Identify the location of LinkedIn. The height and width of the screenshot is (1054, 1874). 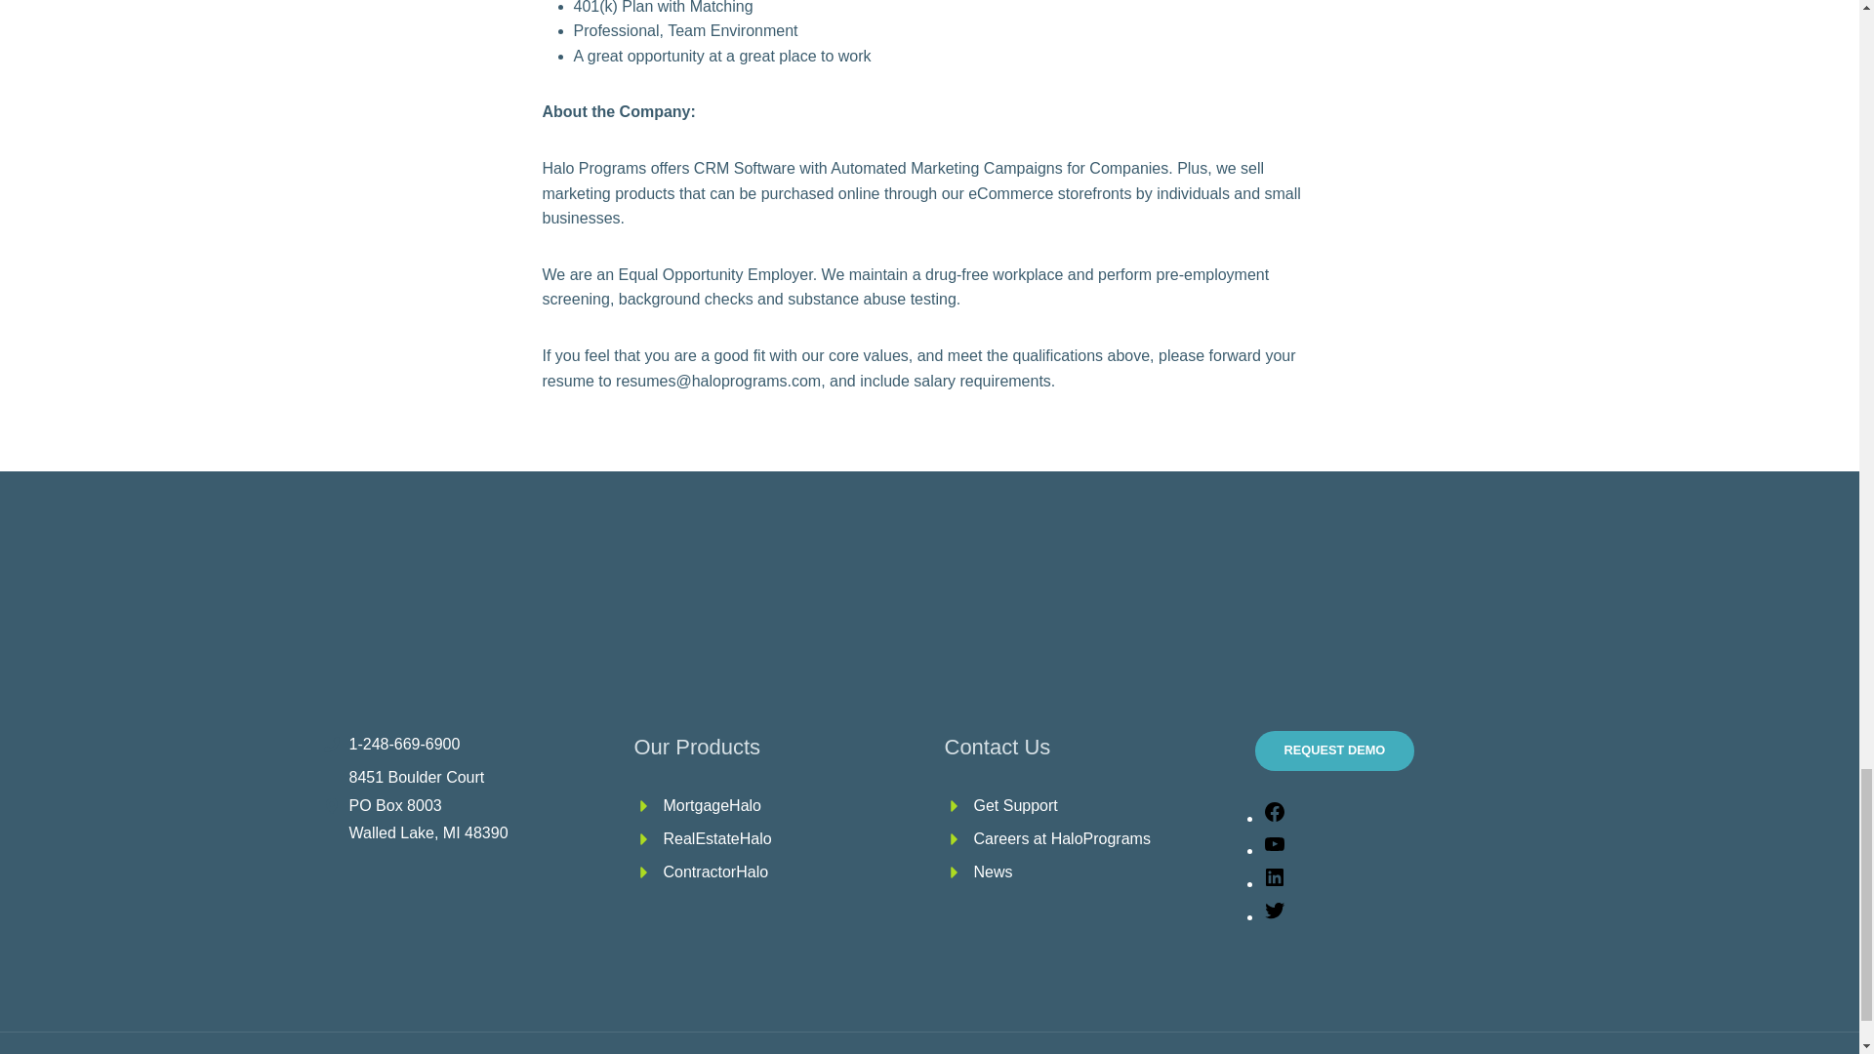
(1275, 883).